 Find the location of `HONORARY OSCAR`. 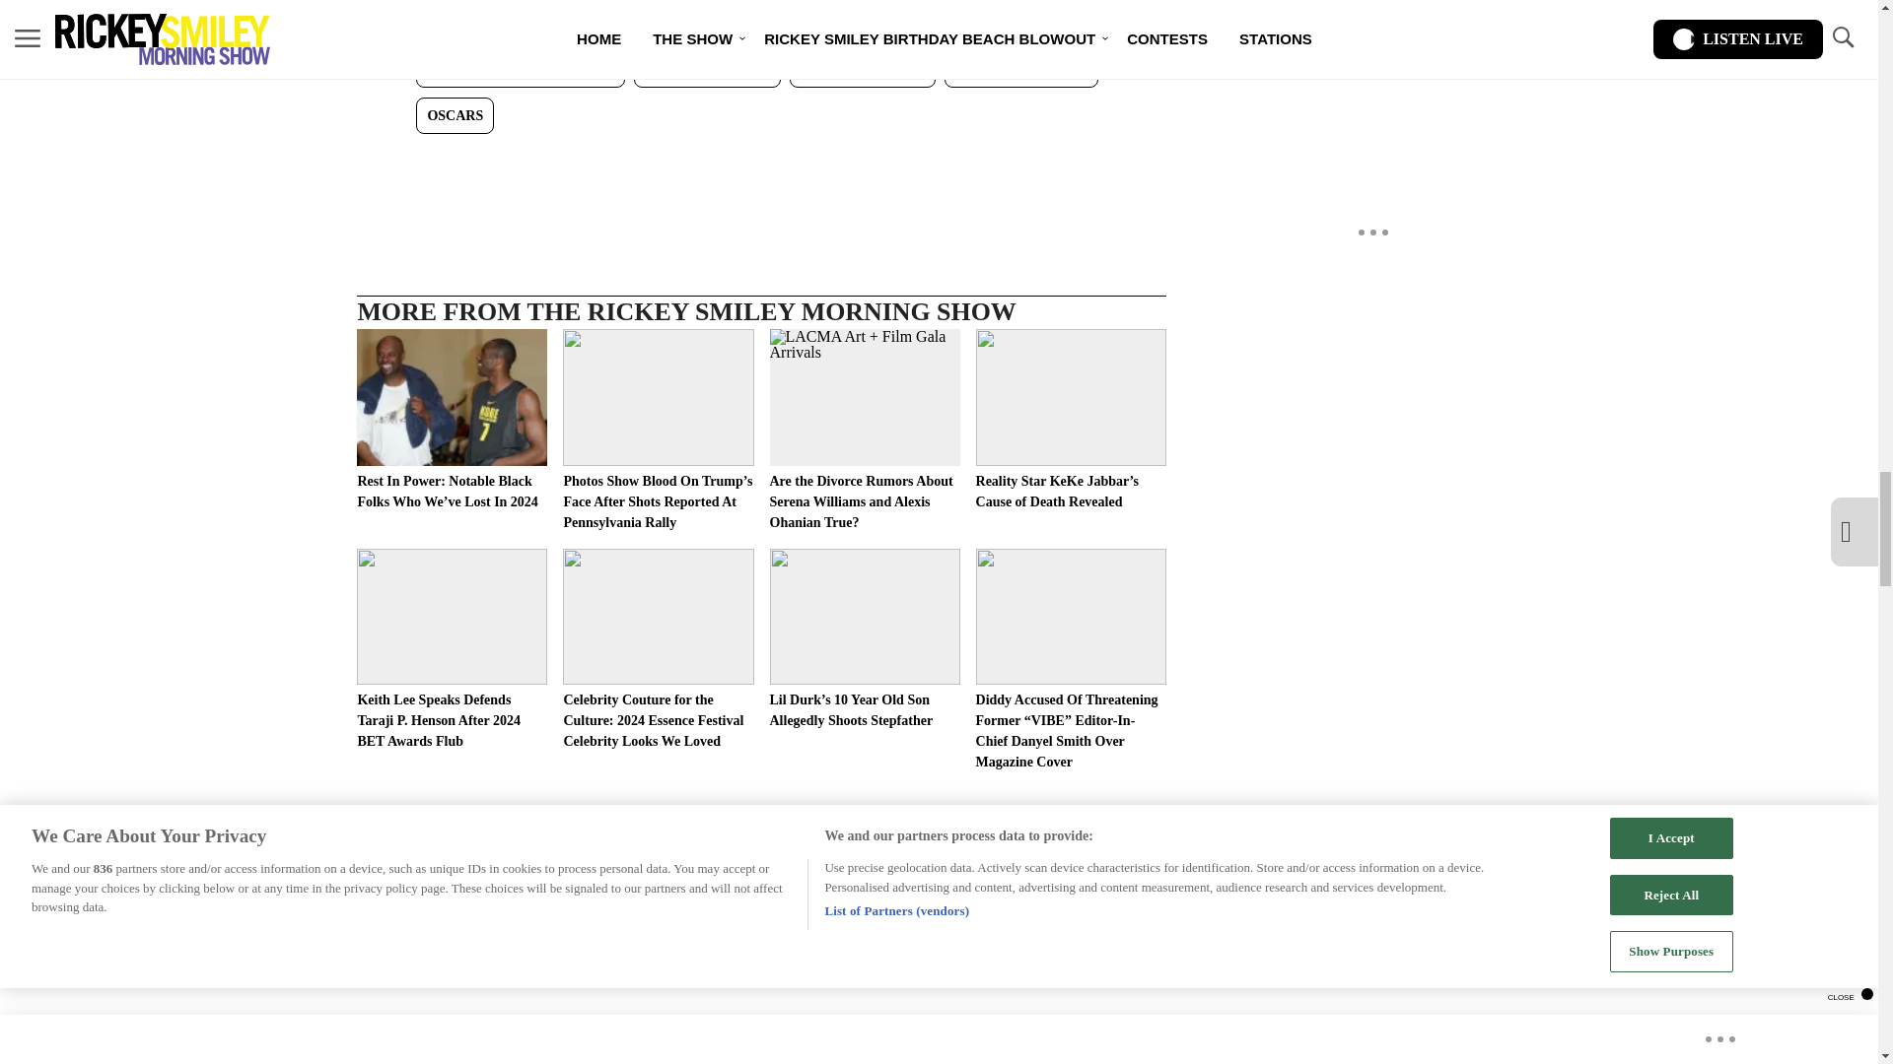

HONORARY OSCAR is located at coordinates (1021, 69).